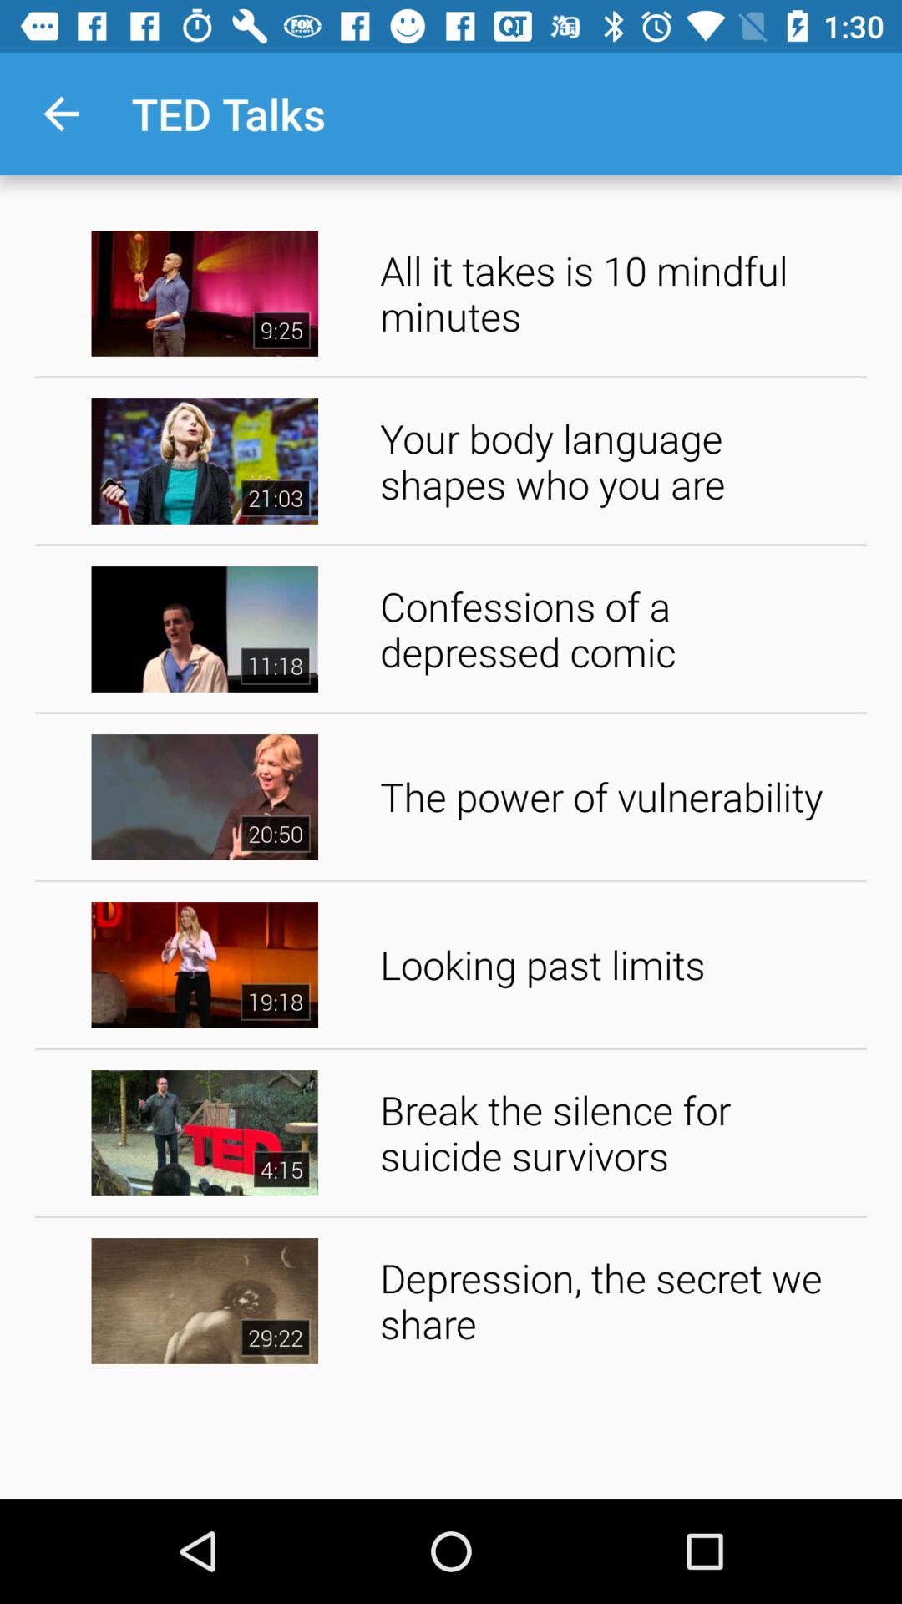  What do you see at coordinates (205, 1133) in the screenshot?
I see `select the image which is left side of the break the silence for suicide survivors` at bounding box center [205, 1133].